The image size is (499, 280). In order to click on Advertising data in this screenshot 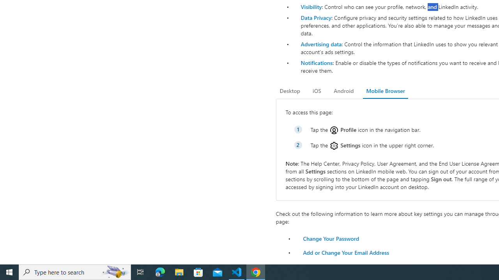, I will do `click(321, 44)`.